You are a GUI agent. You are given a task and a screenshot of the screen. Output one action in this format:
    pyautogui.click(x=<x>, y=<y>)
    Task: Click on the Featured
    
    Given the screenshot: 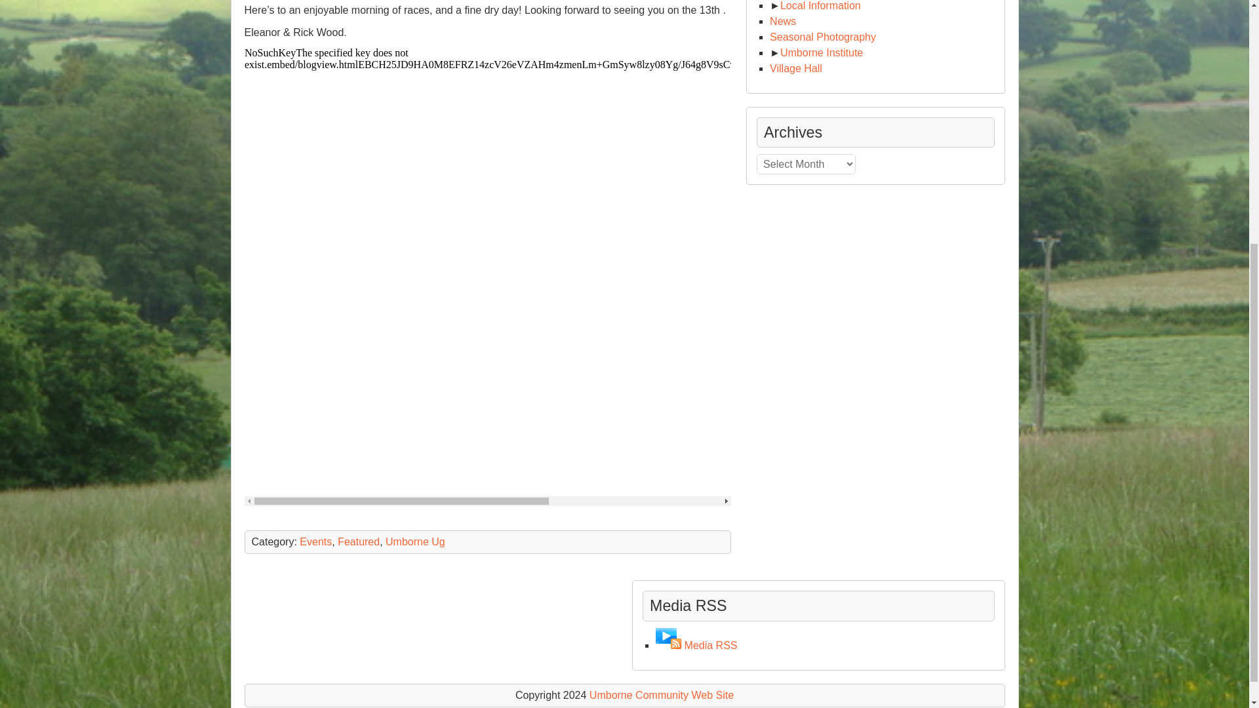 What is the action you would take?
    pyautogui.click(x=358, y=541)
    